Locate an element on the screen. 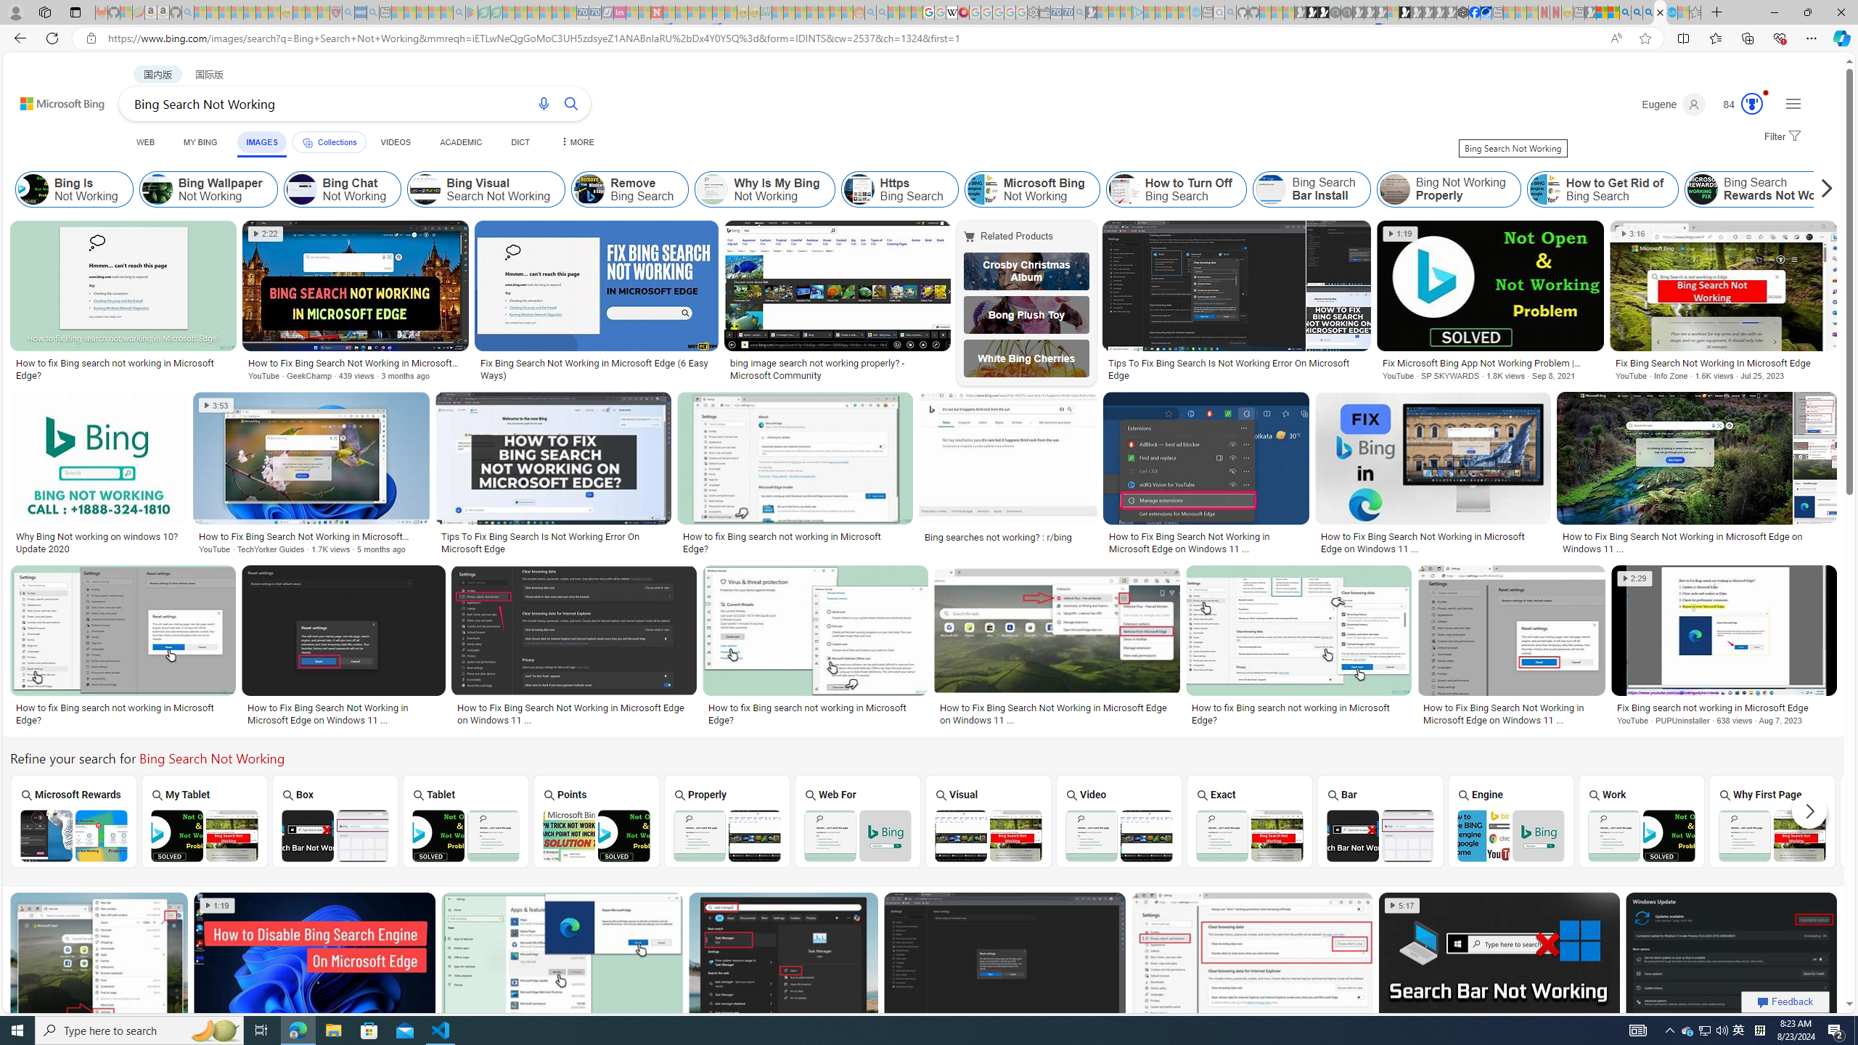 This screenshot has width=1858, height=1045. Bing Search Not Working On My Tablet is located at coordinates (205, 836).